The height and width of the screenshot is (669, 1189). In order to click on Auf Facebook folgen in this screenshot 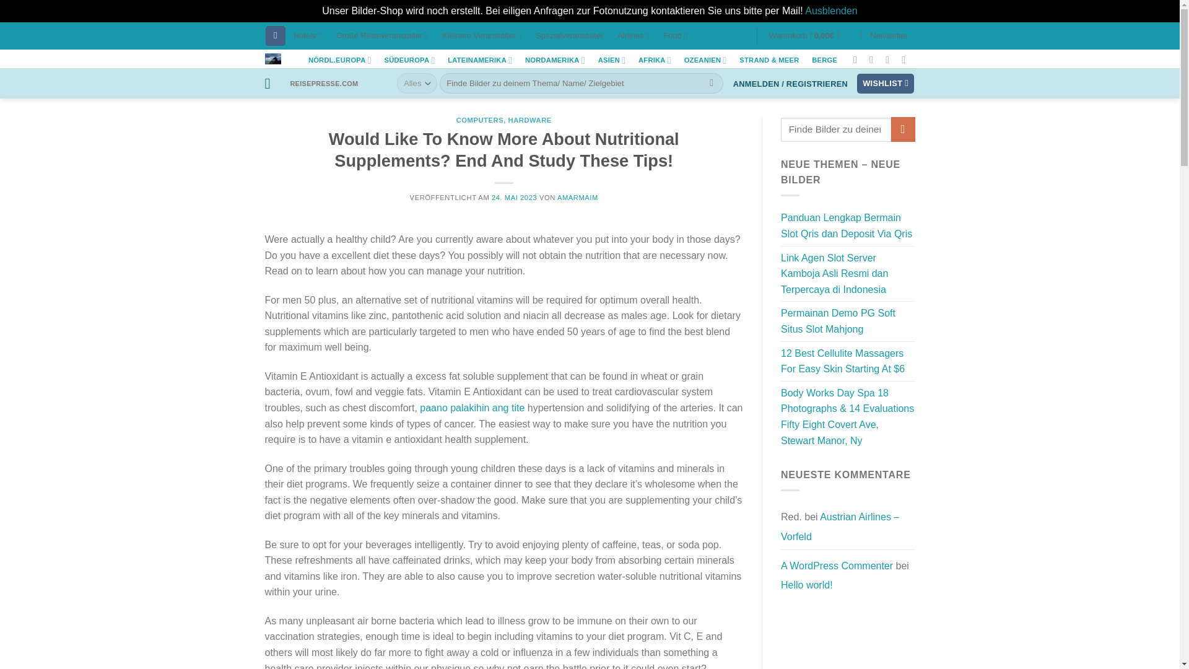, I will do `click(858, 59)`.